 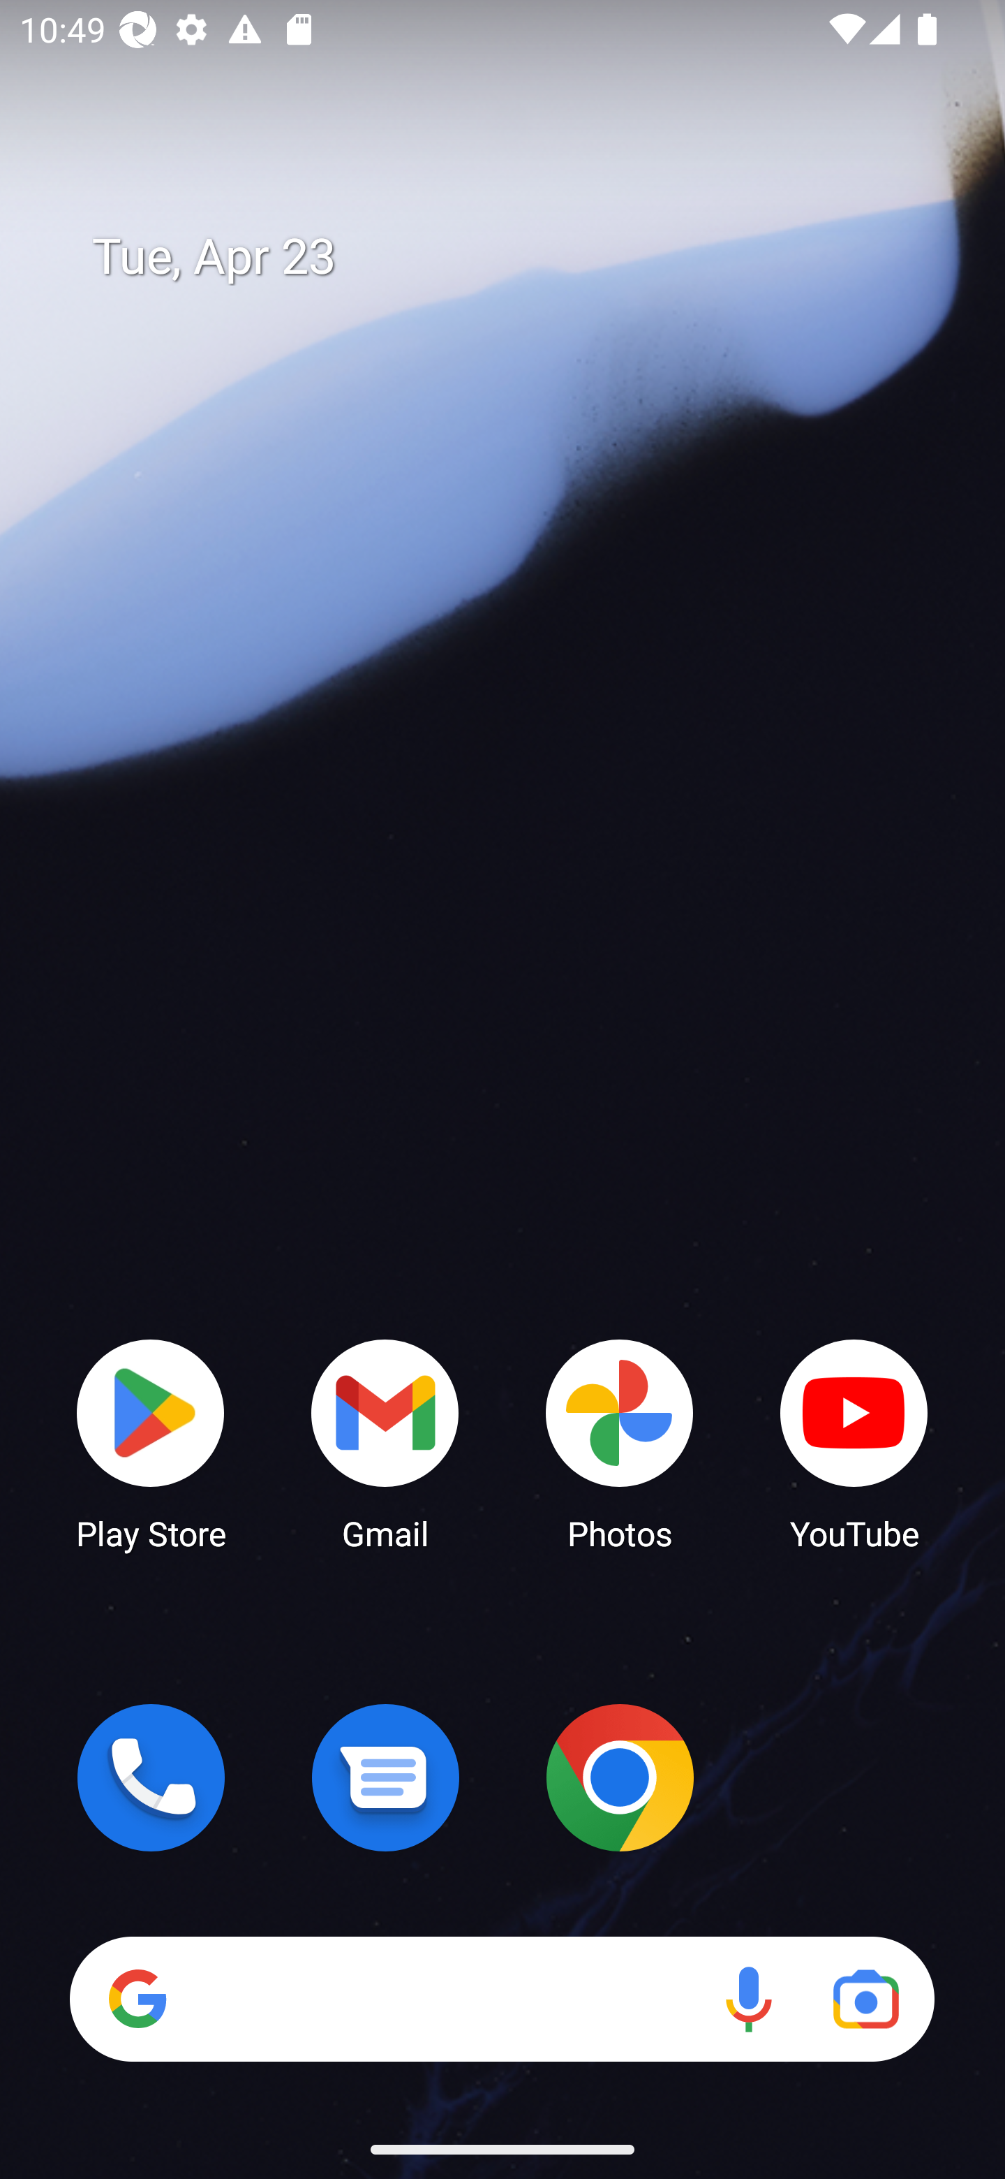 I want to click on Google Lens, so click(x=865, y=1999).